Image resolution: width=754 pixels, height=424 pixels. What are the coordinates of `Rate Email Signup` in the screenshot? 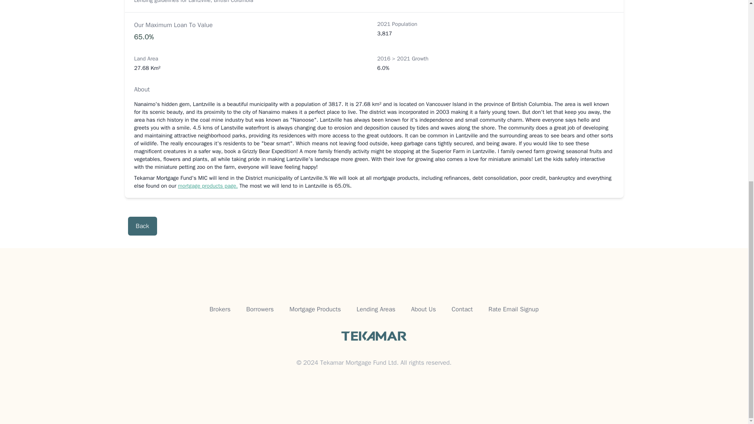 It's located at (514, 309).